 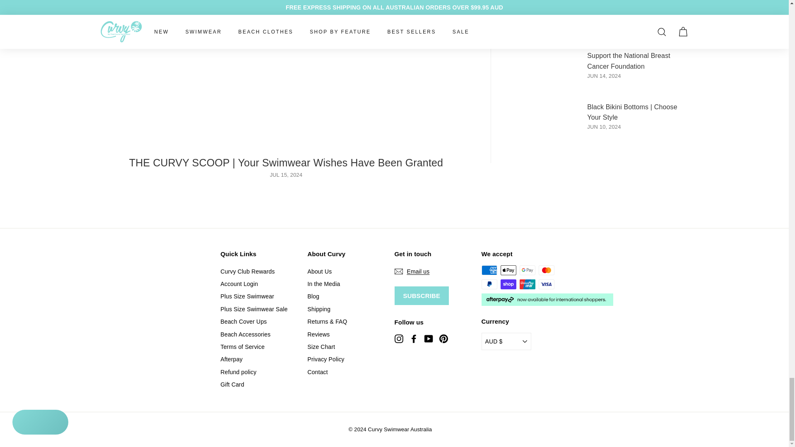 What do you see at coordinates (489, 284) in the screenshot?
I see `PayPal` at bounding box center [489, 284].